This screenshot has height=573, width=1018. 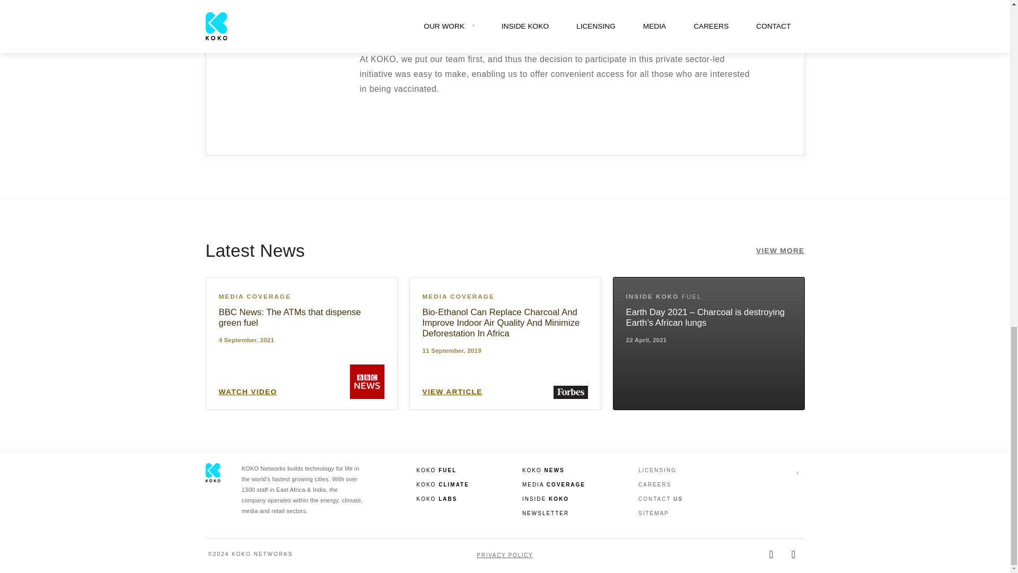 What do you see at coordinates (452, 392) in the screenshot?
I see `VIEW ARTICLE` at bounding box center [452, 392].